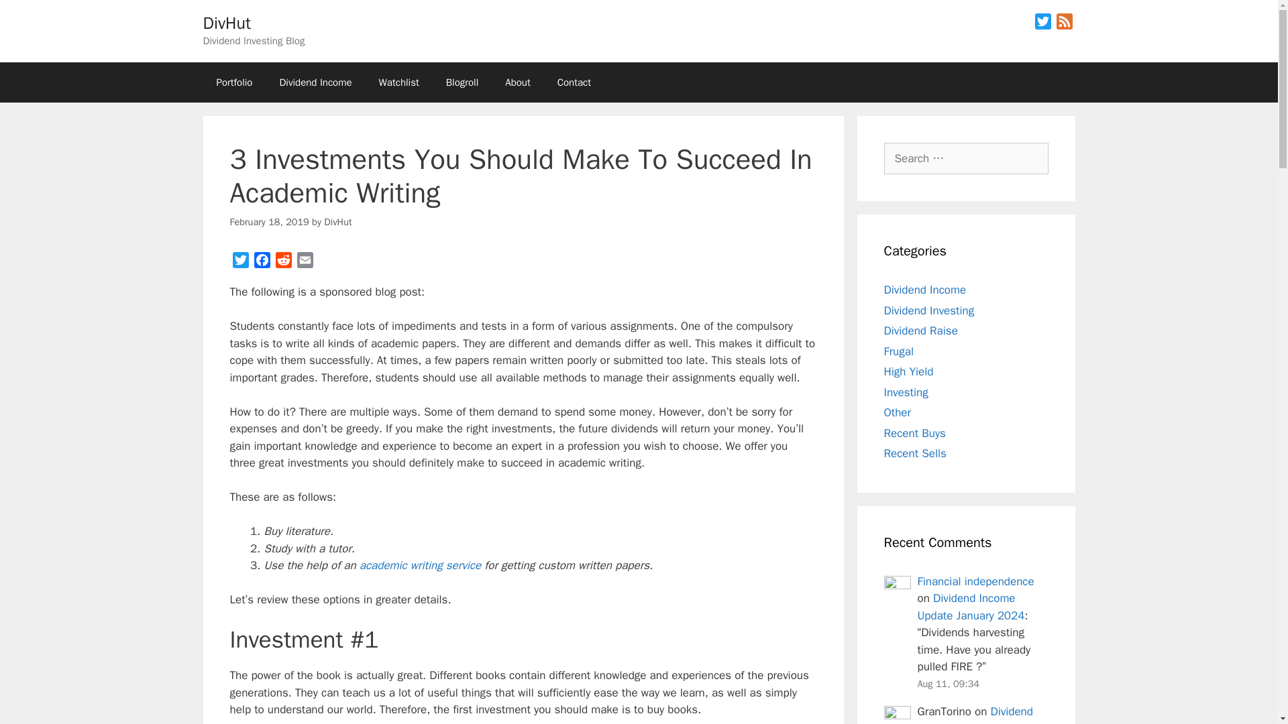 This screenshot has height=724, width=1288. What do you see at coordinates (518, 82) in the screenshot?
I see `About` at bounding box center [518, 82].